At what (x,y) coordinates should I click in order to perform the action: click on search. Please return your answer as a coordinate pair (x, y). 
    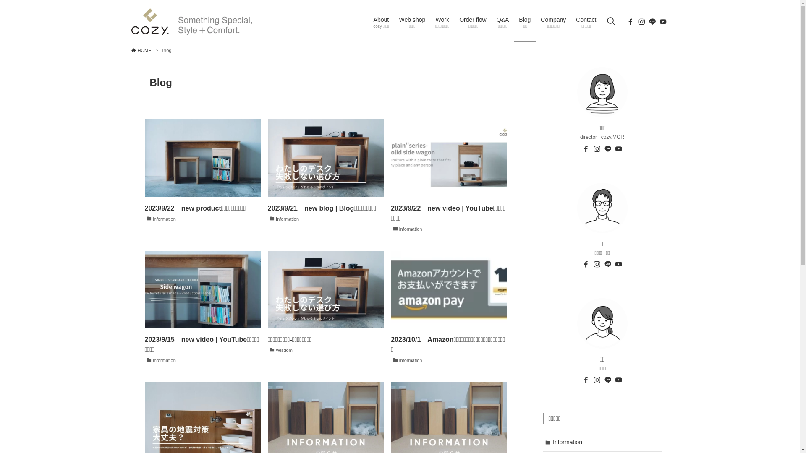
    Looking at the image, I should click on (510, 233).